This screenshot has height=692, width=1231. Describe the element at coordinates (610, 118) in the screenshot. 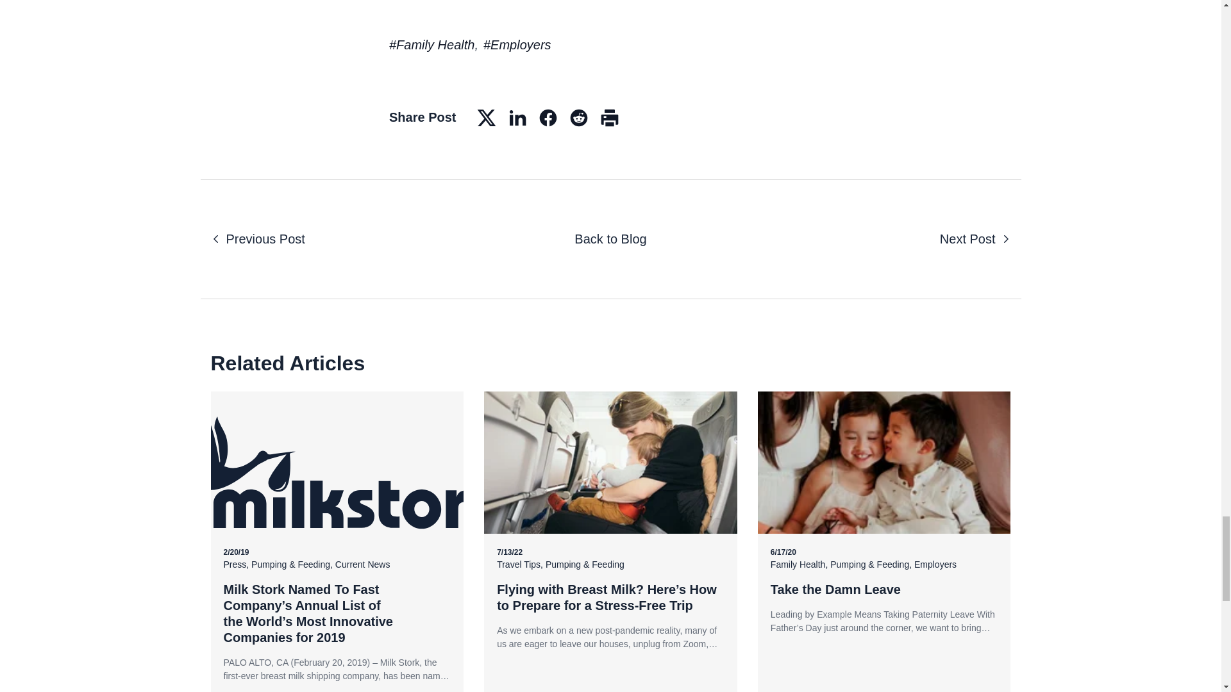

I see `Print` at that location.